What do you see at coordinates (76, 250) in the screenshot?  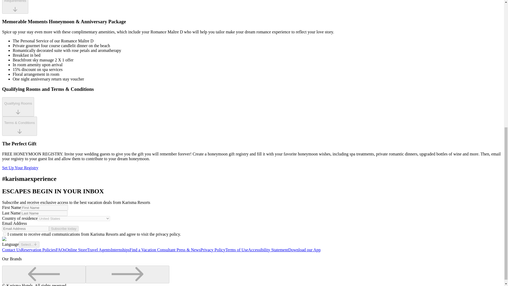 I see `Online Store` at bounding box center [76, 250].